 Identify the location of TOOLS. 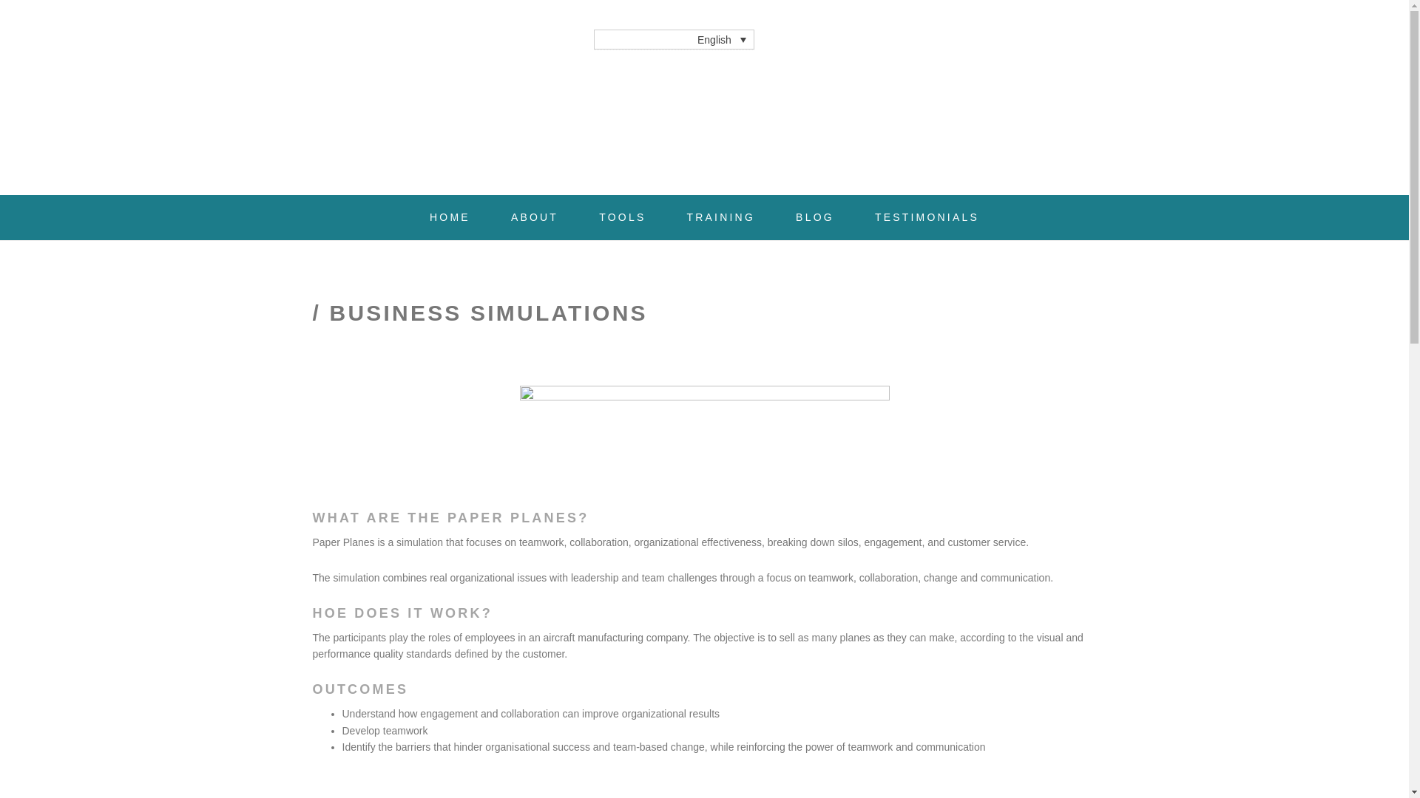
(621, 217).